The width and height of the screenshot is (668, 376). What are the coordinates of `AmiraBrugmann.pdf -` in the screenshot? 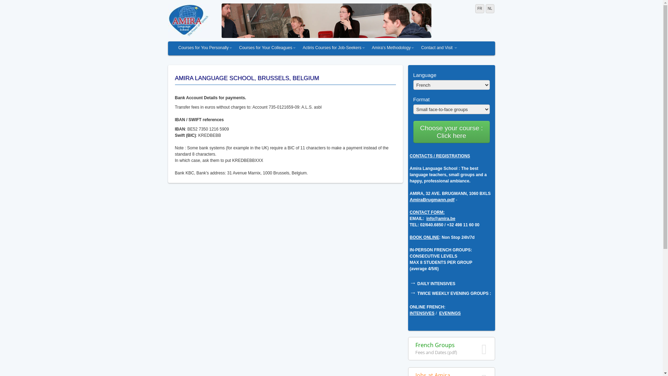 It's located at (434, 200).